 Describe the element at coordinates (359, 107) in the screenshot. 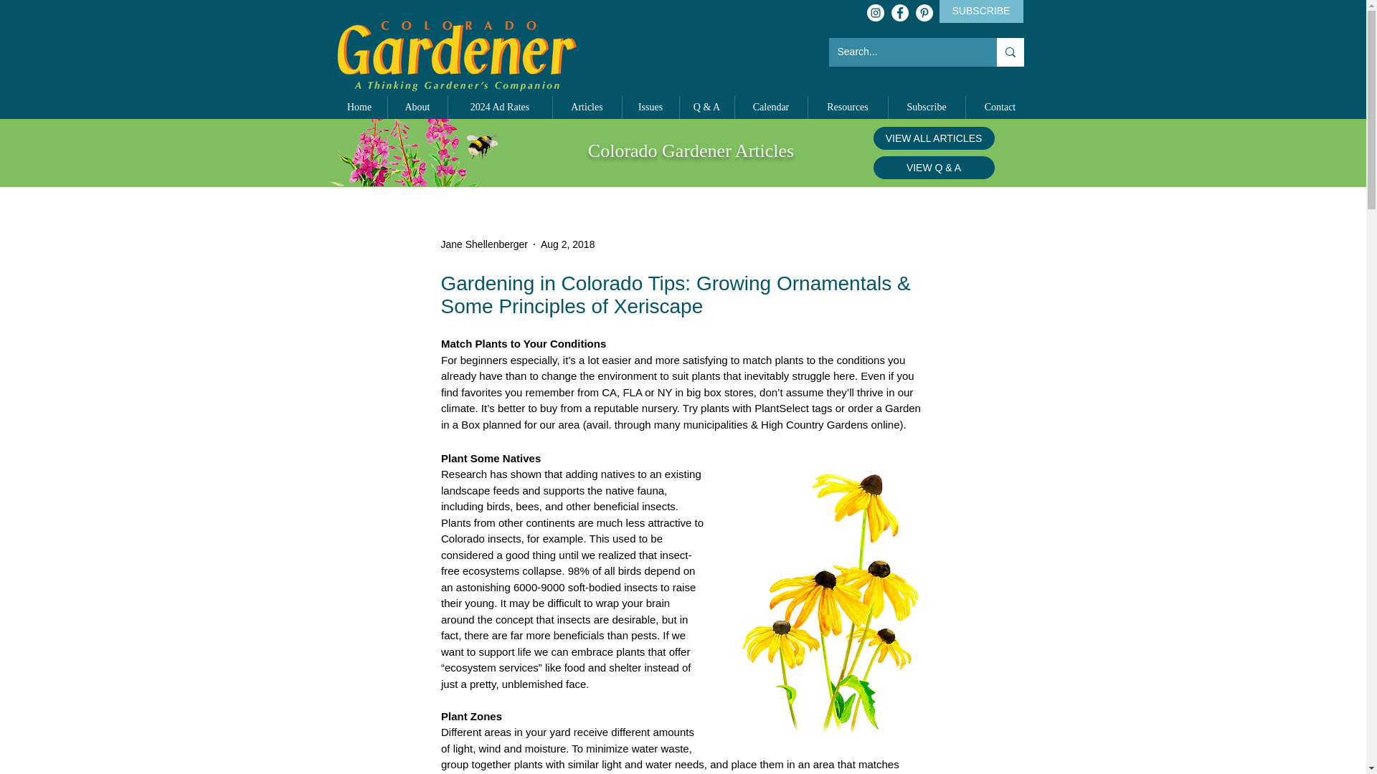

I see `Home` at that location.